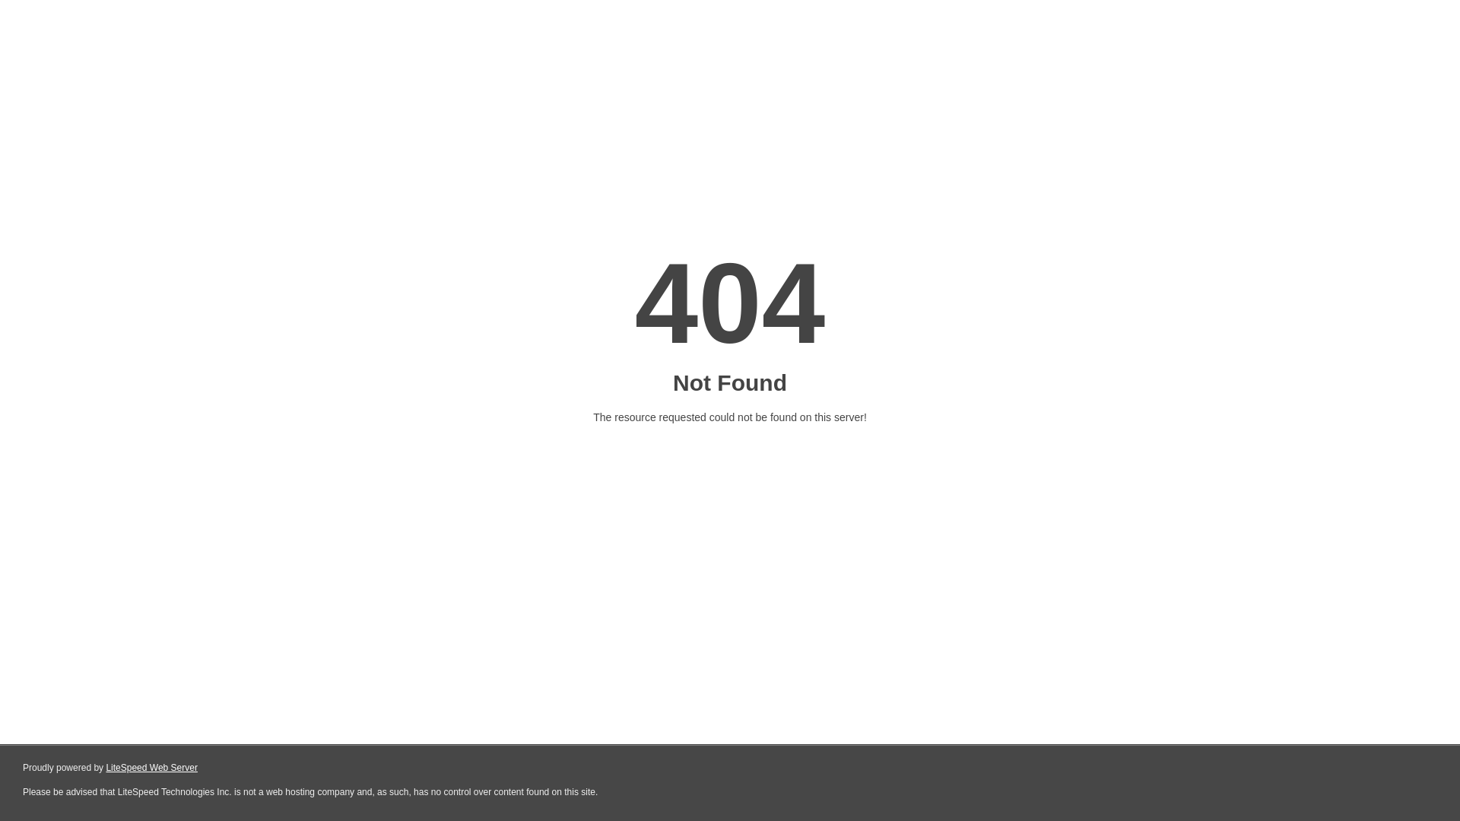 Image resolution: width=1460 pixels, height=821 pixels. I want to click on LiteSpeed Web Server, so click(152, 768).